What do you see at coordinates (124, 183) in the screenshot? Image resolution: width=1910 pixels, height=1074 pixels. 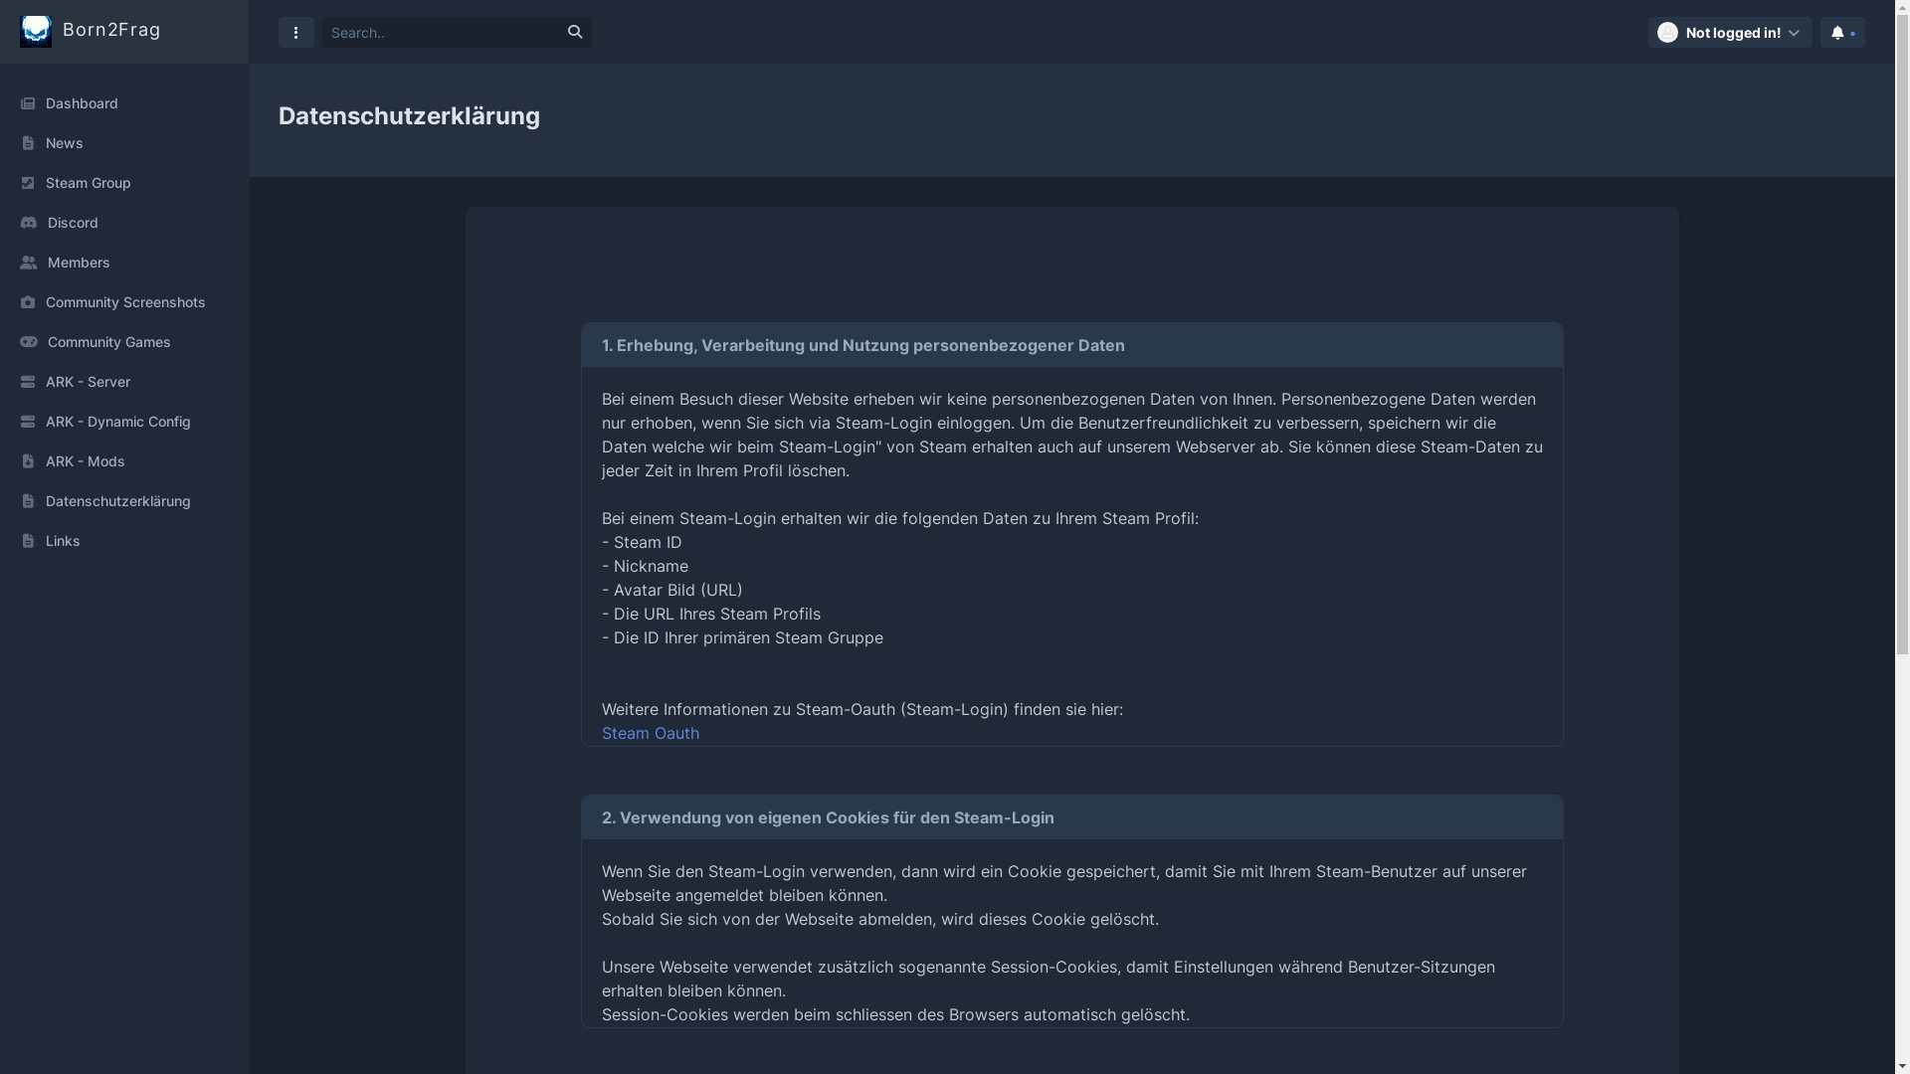 I see `Steam Group` at bounding box center [124, 183].